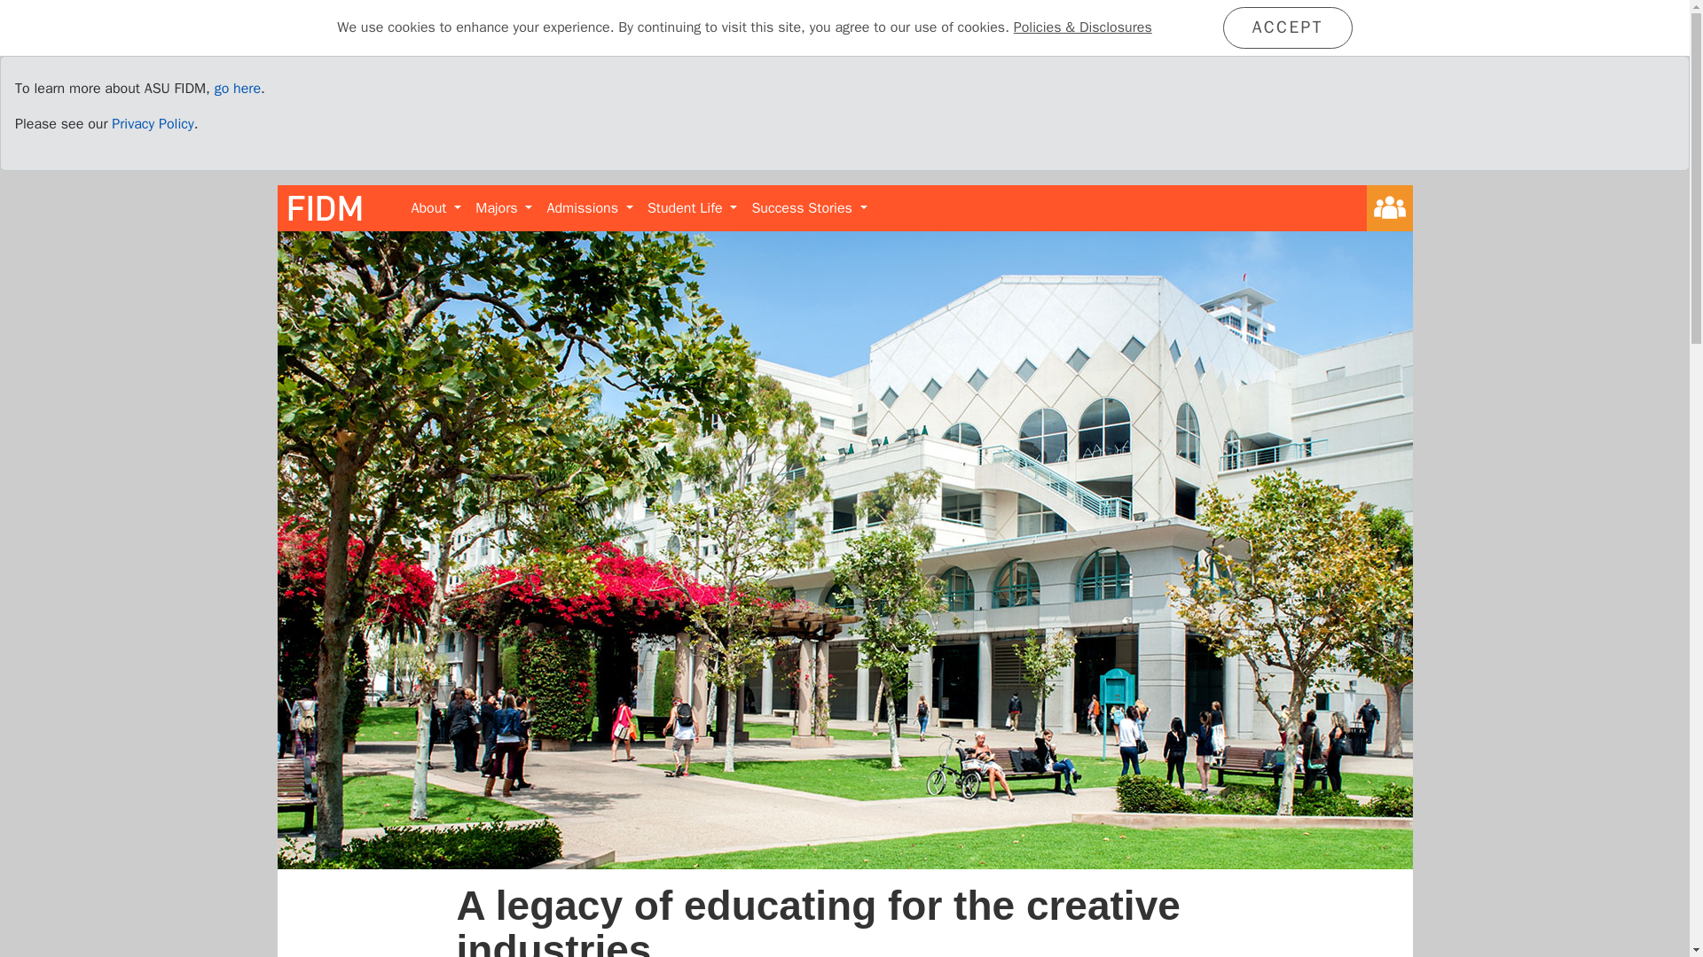  I want to click on ACCEPT, so click(1287, 27).